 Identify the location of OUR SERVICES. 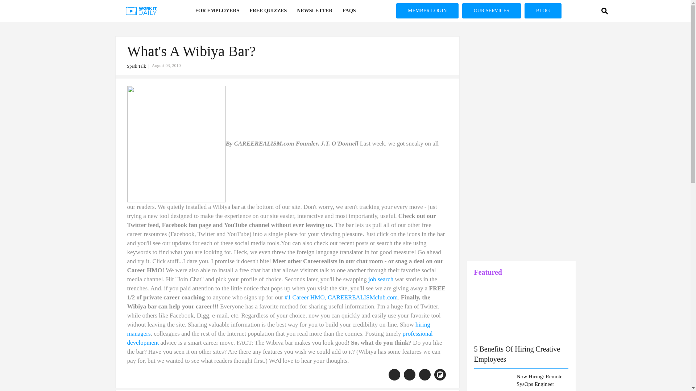
(491, 10).